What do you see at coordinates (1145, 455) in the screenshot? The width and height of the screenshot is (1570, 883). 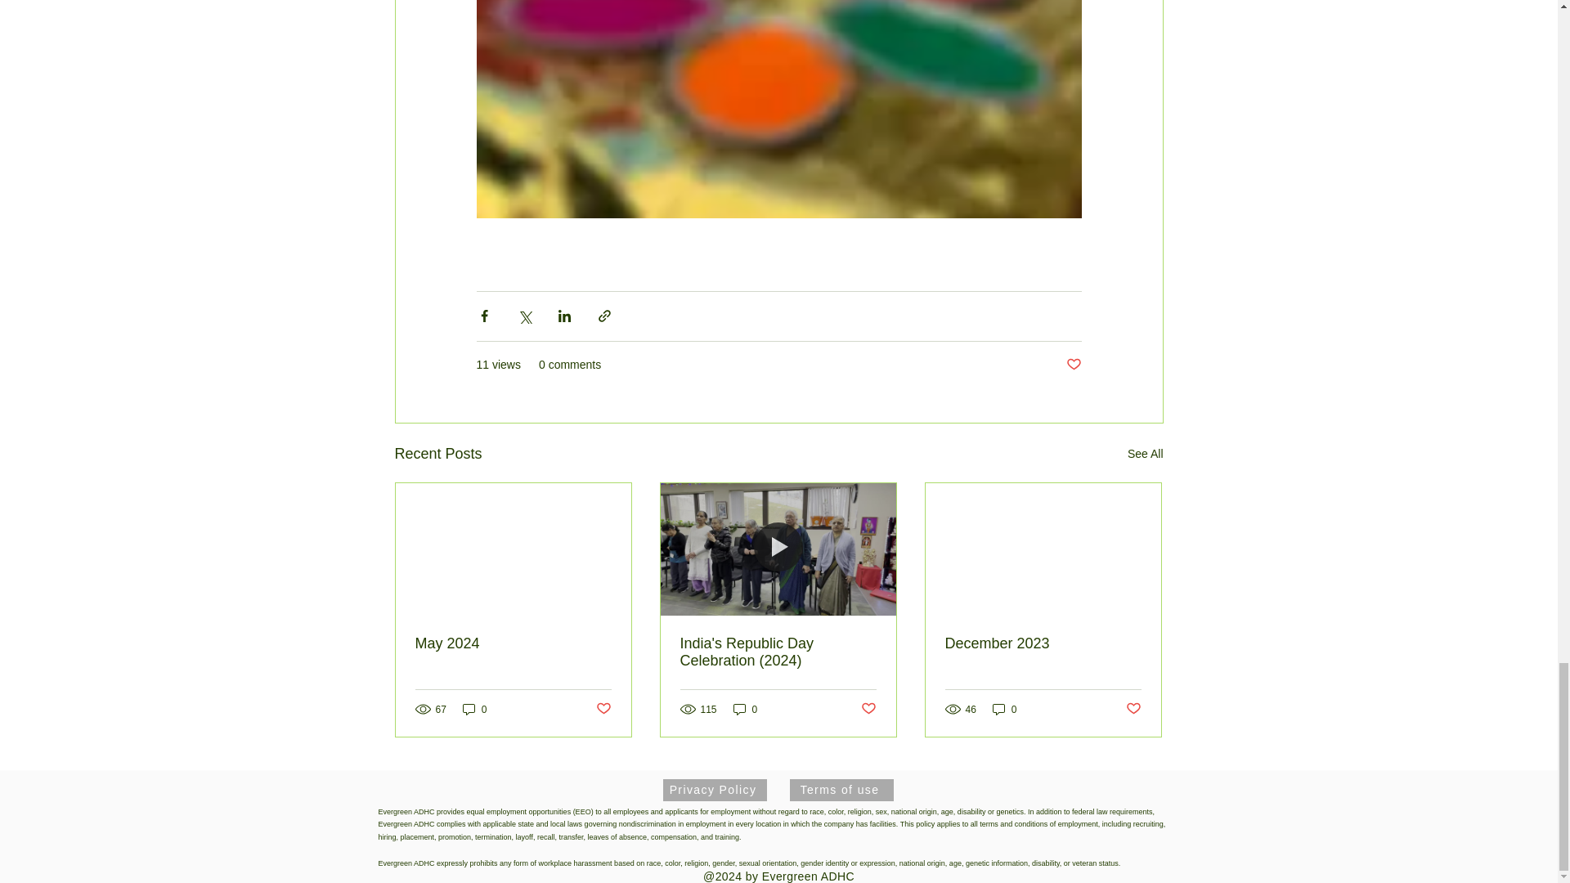 I see `See All` at bounding box center [1145, 455].